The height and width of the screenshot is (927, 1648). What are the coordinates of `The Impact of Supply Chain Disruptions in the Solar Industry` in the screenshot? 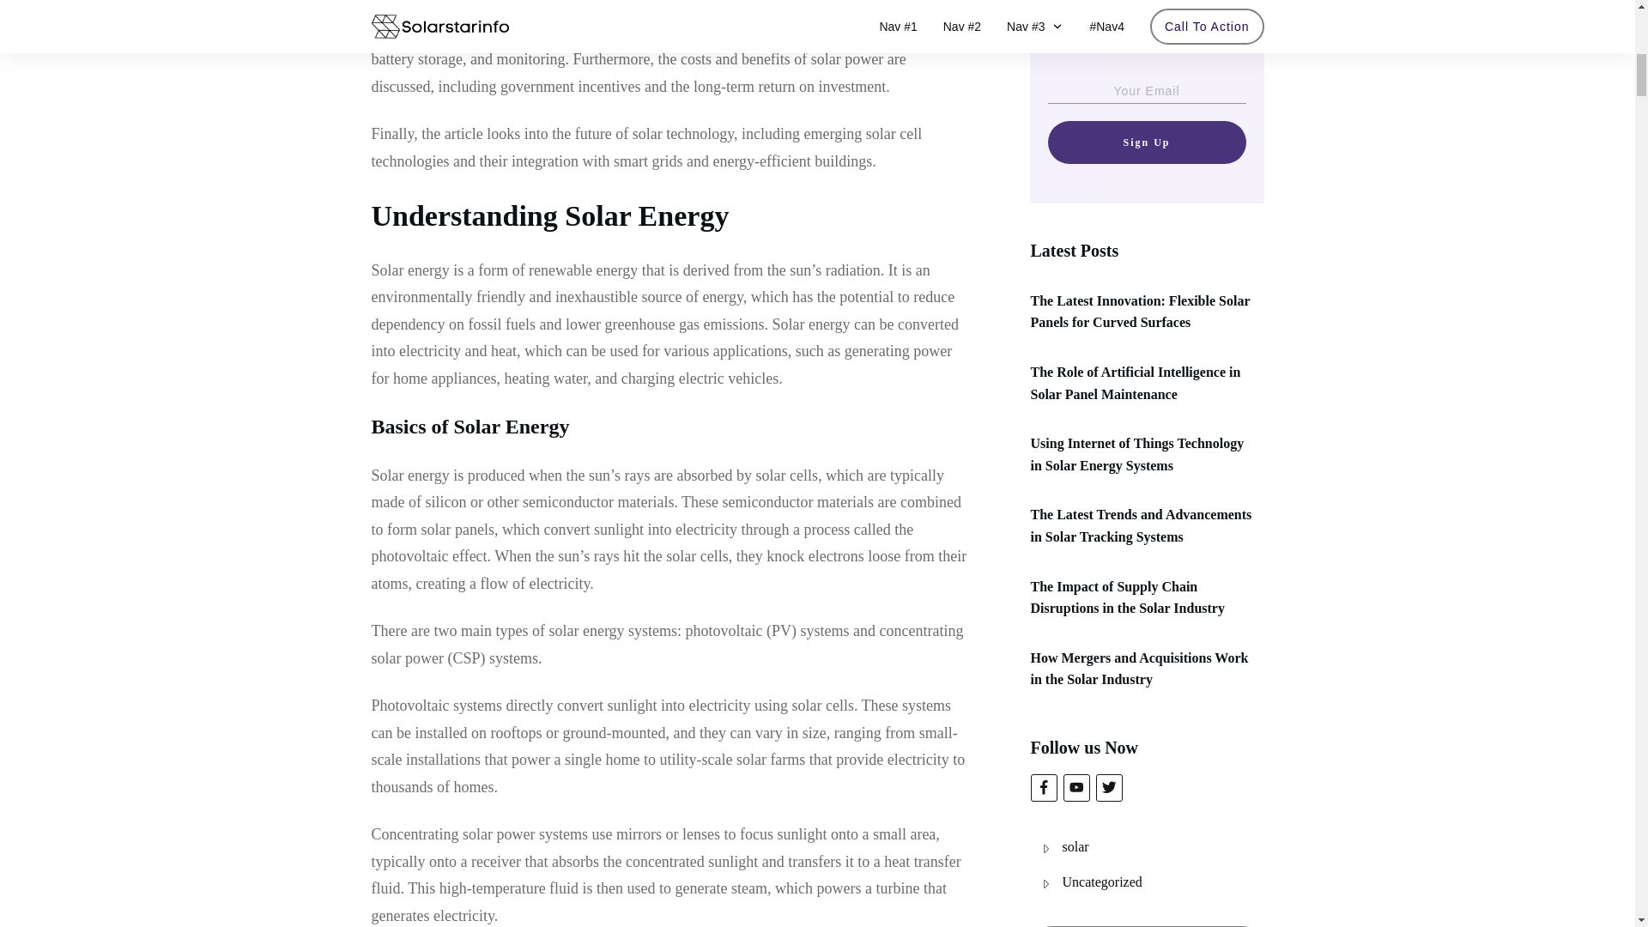 It's located at (1127, 597).